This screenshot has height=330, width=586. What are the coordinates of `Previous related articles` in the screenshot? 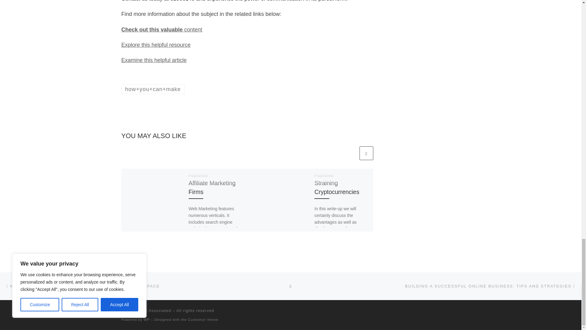 It's located at (351, 153).